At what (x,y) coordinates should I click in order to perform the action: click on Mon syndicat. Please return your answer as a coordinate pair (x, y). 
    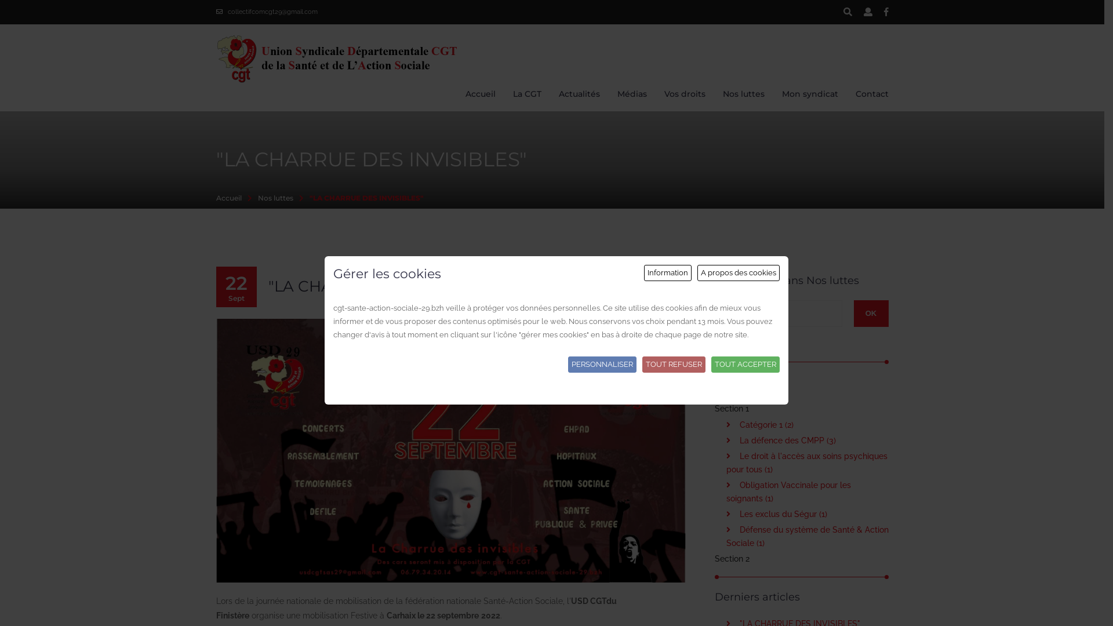
    Looking at the image, I should click on (809, 94).